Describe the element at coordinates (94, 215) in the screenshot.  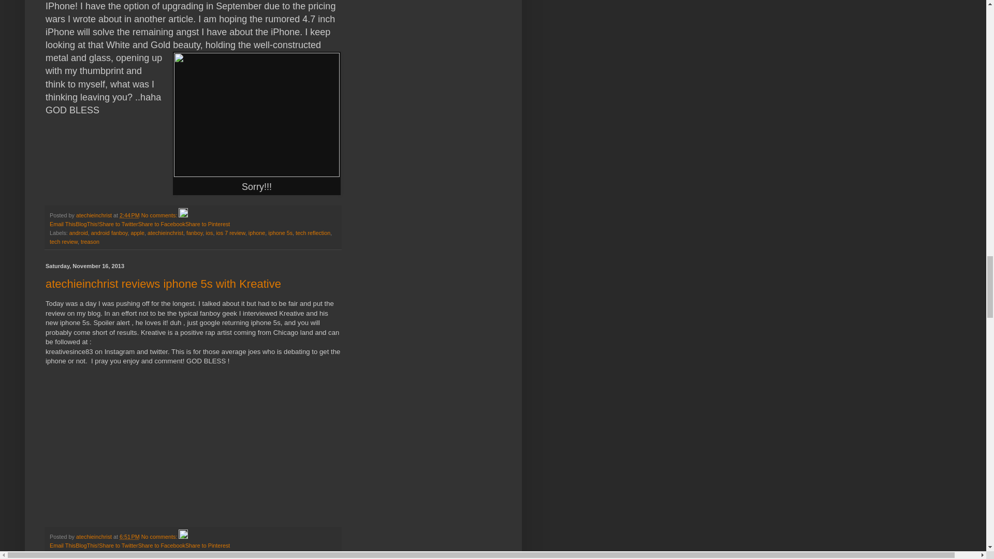
I see `atechieinchrist` at that location.